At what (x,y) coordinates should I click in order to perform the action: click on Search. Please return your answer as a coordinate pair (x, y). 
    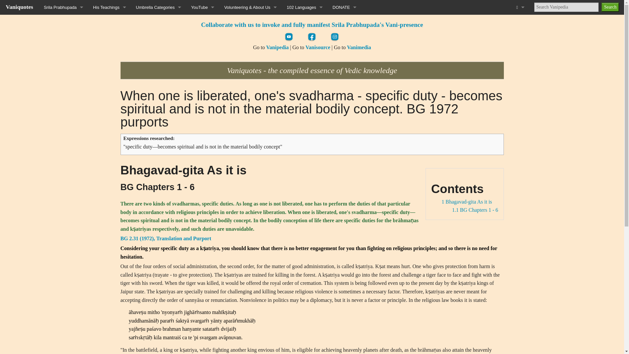
    Looking at the image, I should click on (610, 7).